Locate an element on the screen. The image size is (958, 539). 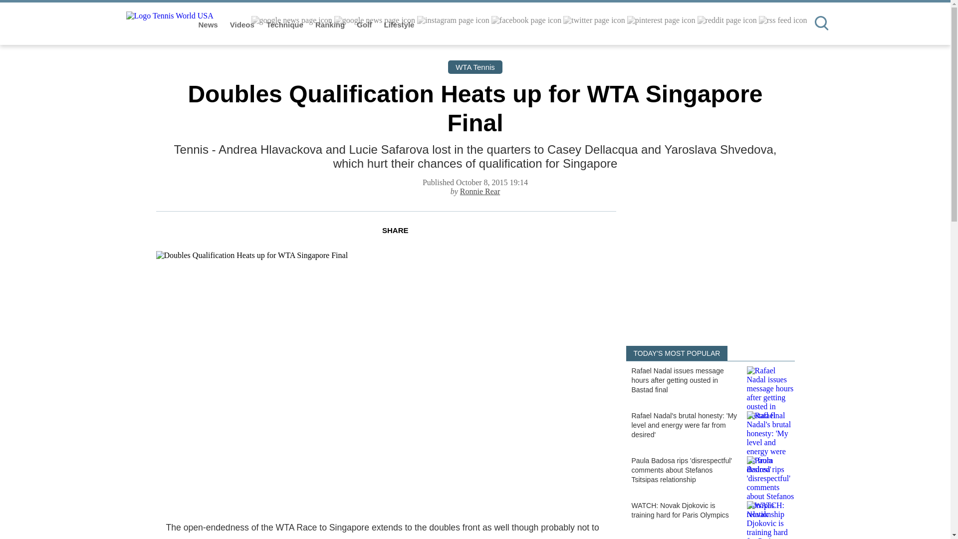
Technique is located at coordinates (285, 25).